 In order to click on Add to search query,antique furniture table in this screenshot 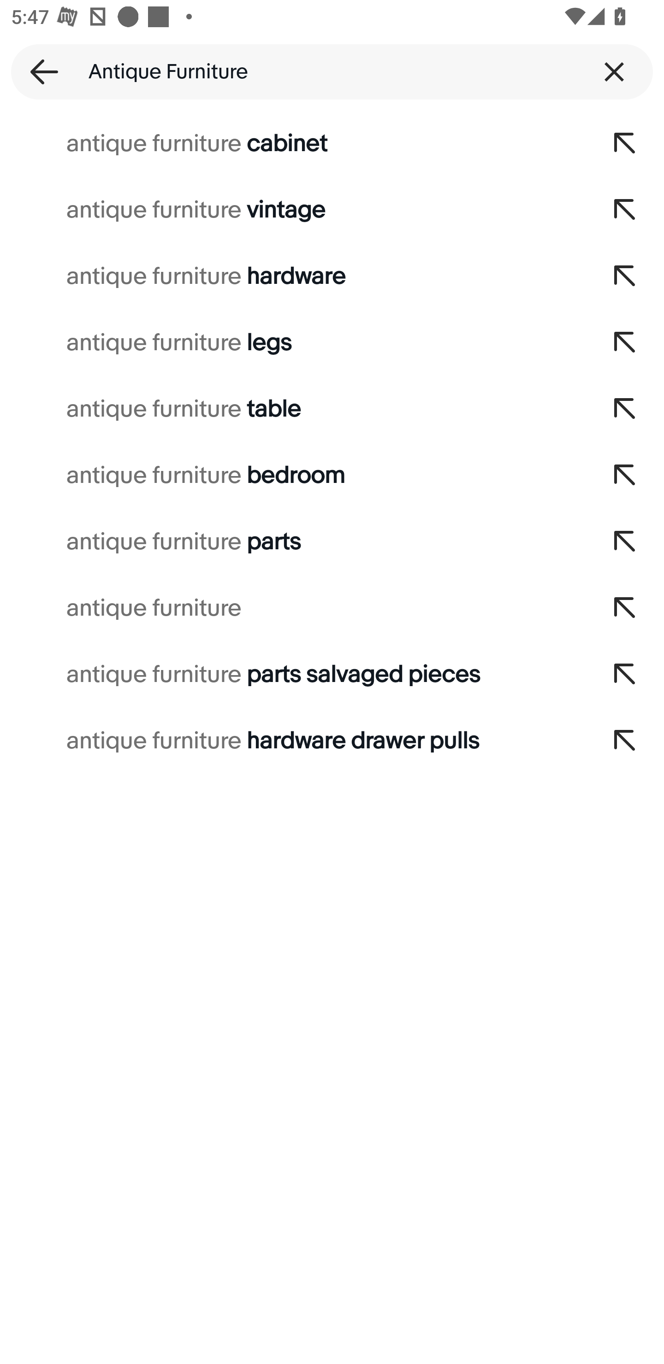, I will do `click(625, 409)`.